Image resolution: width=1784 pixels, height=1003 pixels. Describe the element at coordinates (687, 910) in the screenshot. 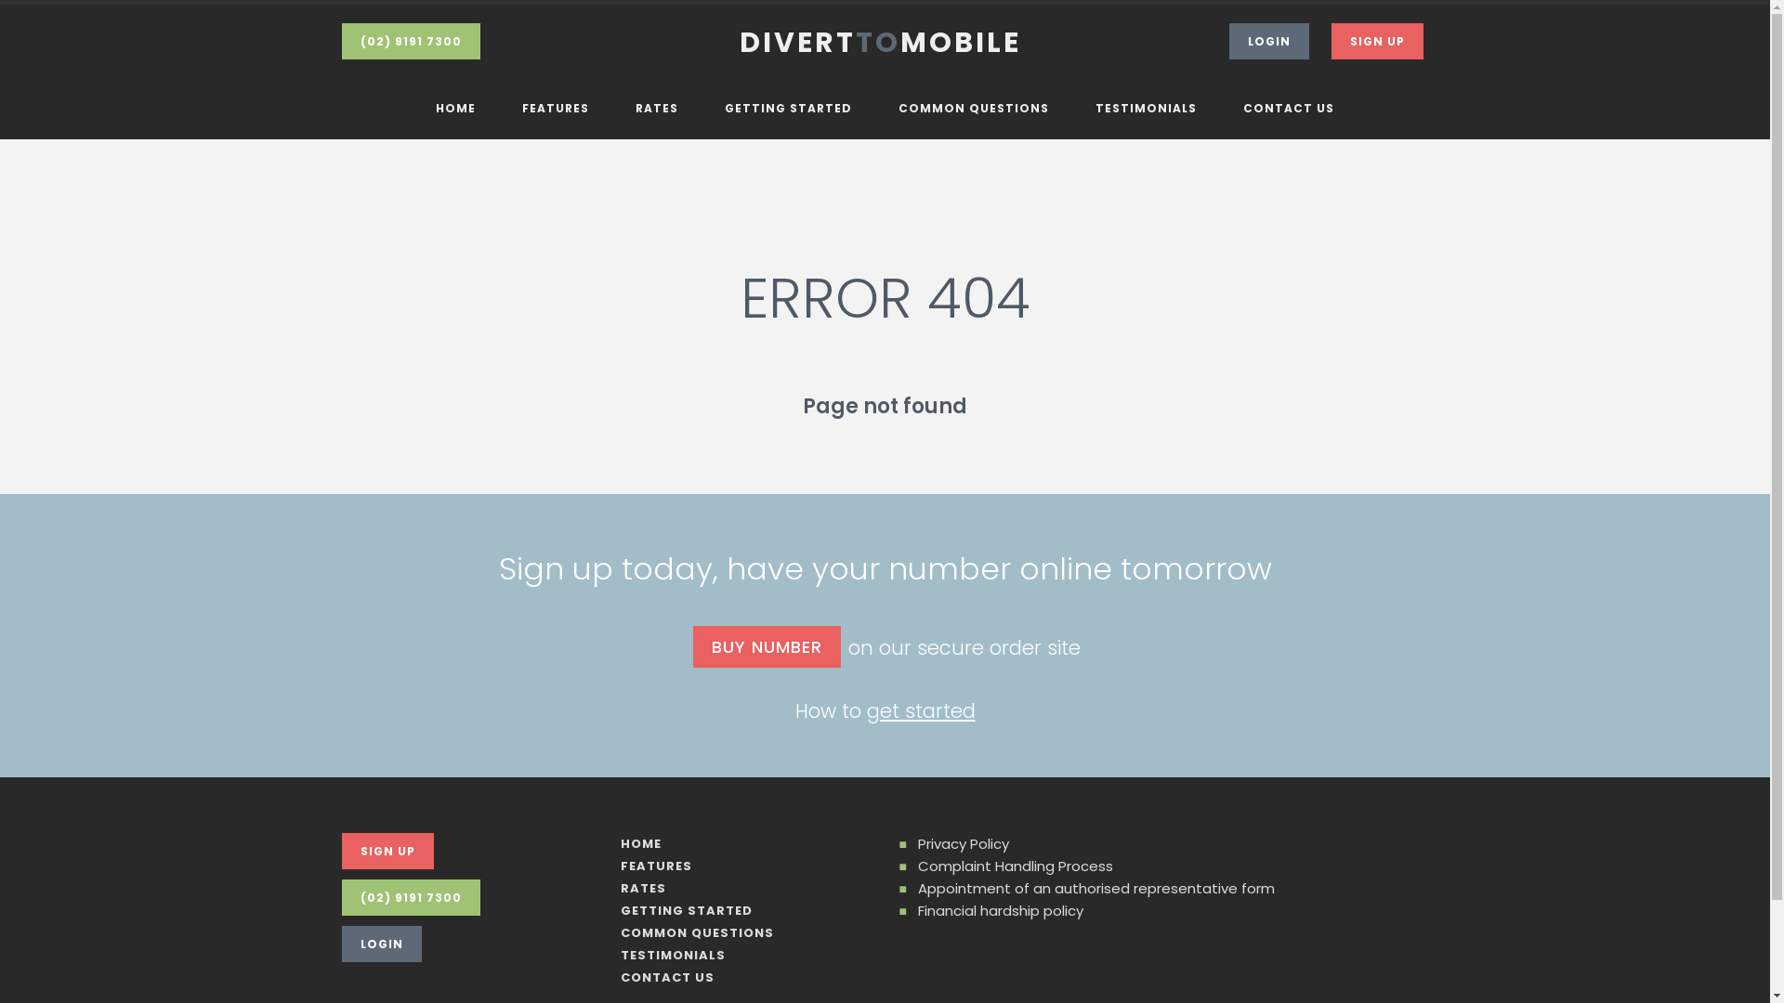

I see `GETTING STARTED` at that location.